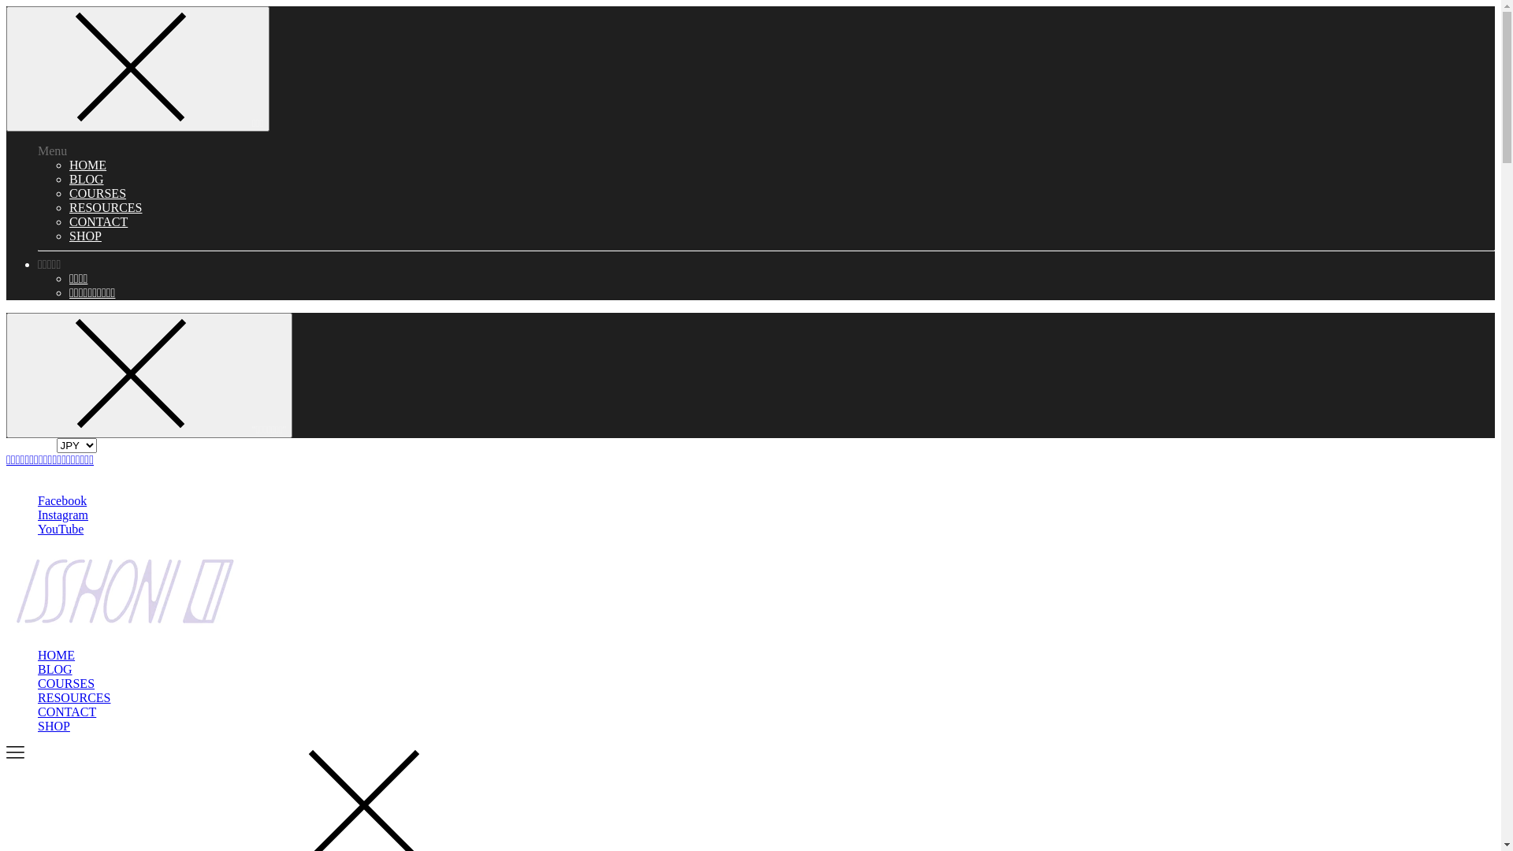  I want to click on HOME, so click(88, 165).